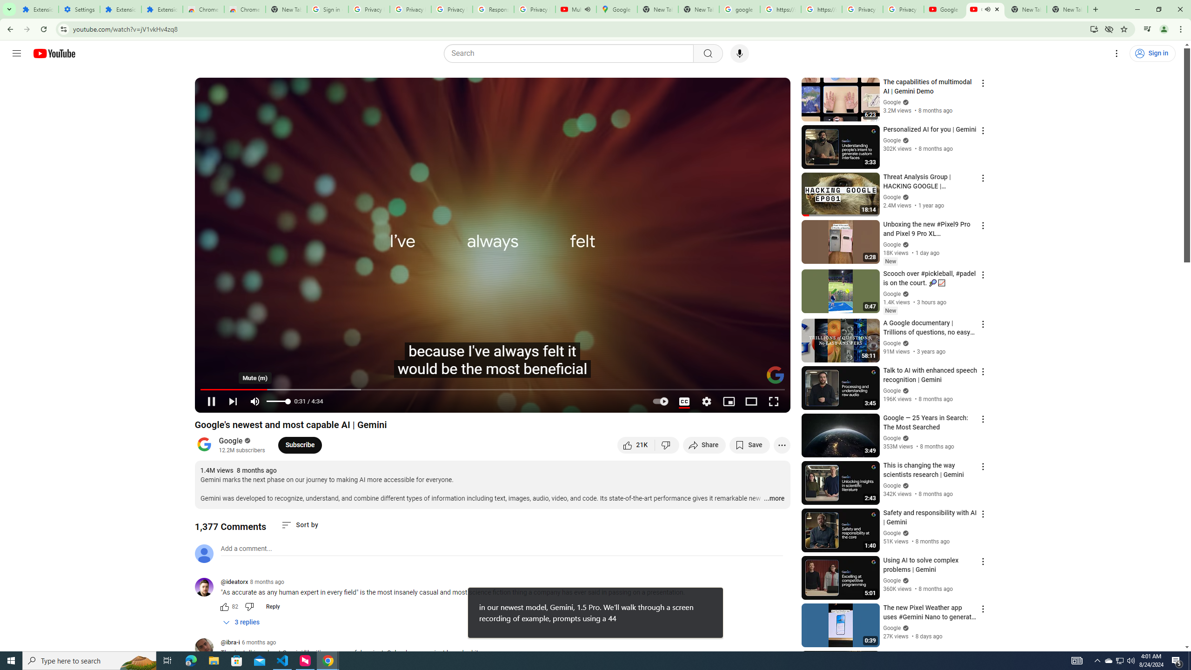 The height and width of the screenshot is (670, 1191). Describe the element at coordinates (905, 628) in the screenshot. I see `Verified` at that location.